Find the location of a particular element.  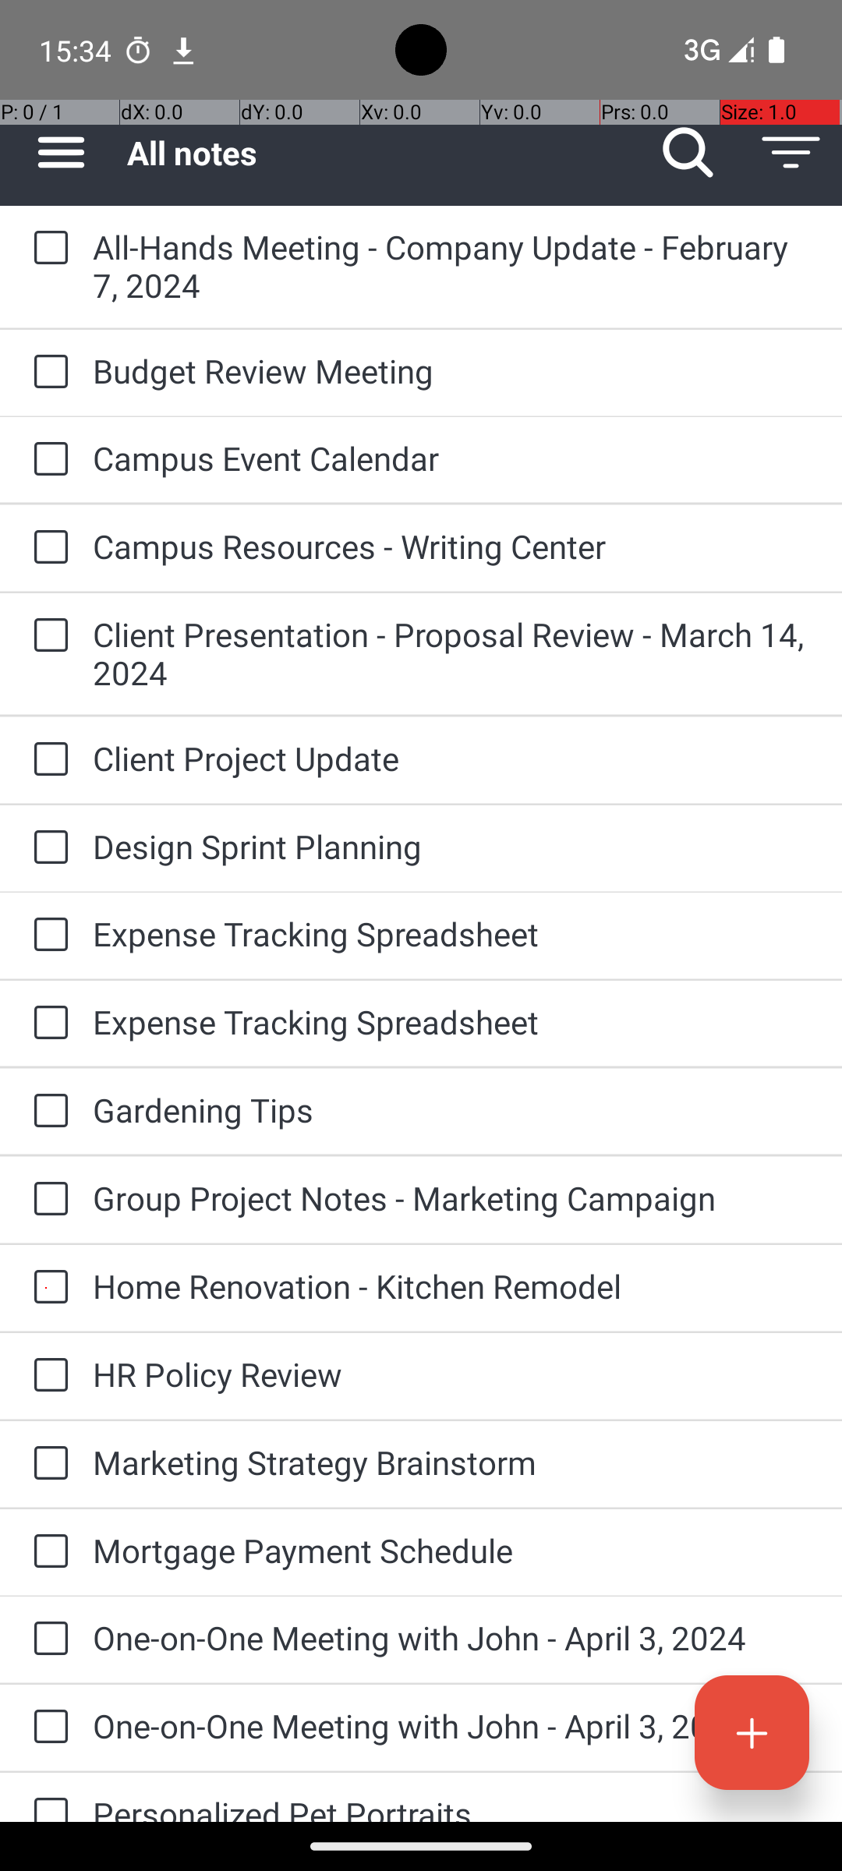

Marketing Strategy Brainstorm is located at coordinates (452, 1462).